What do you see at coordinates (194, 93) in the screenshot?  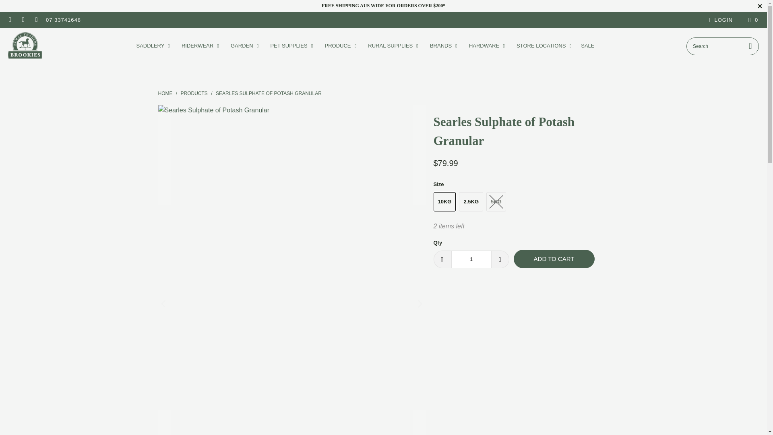 I see `Products` at bounding box center [194, 93].